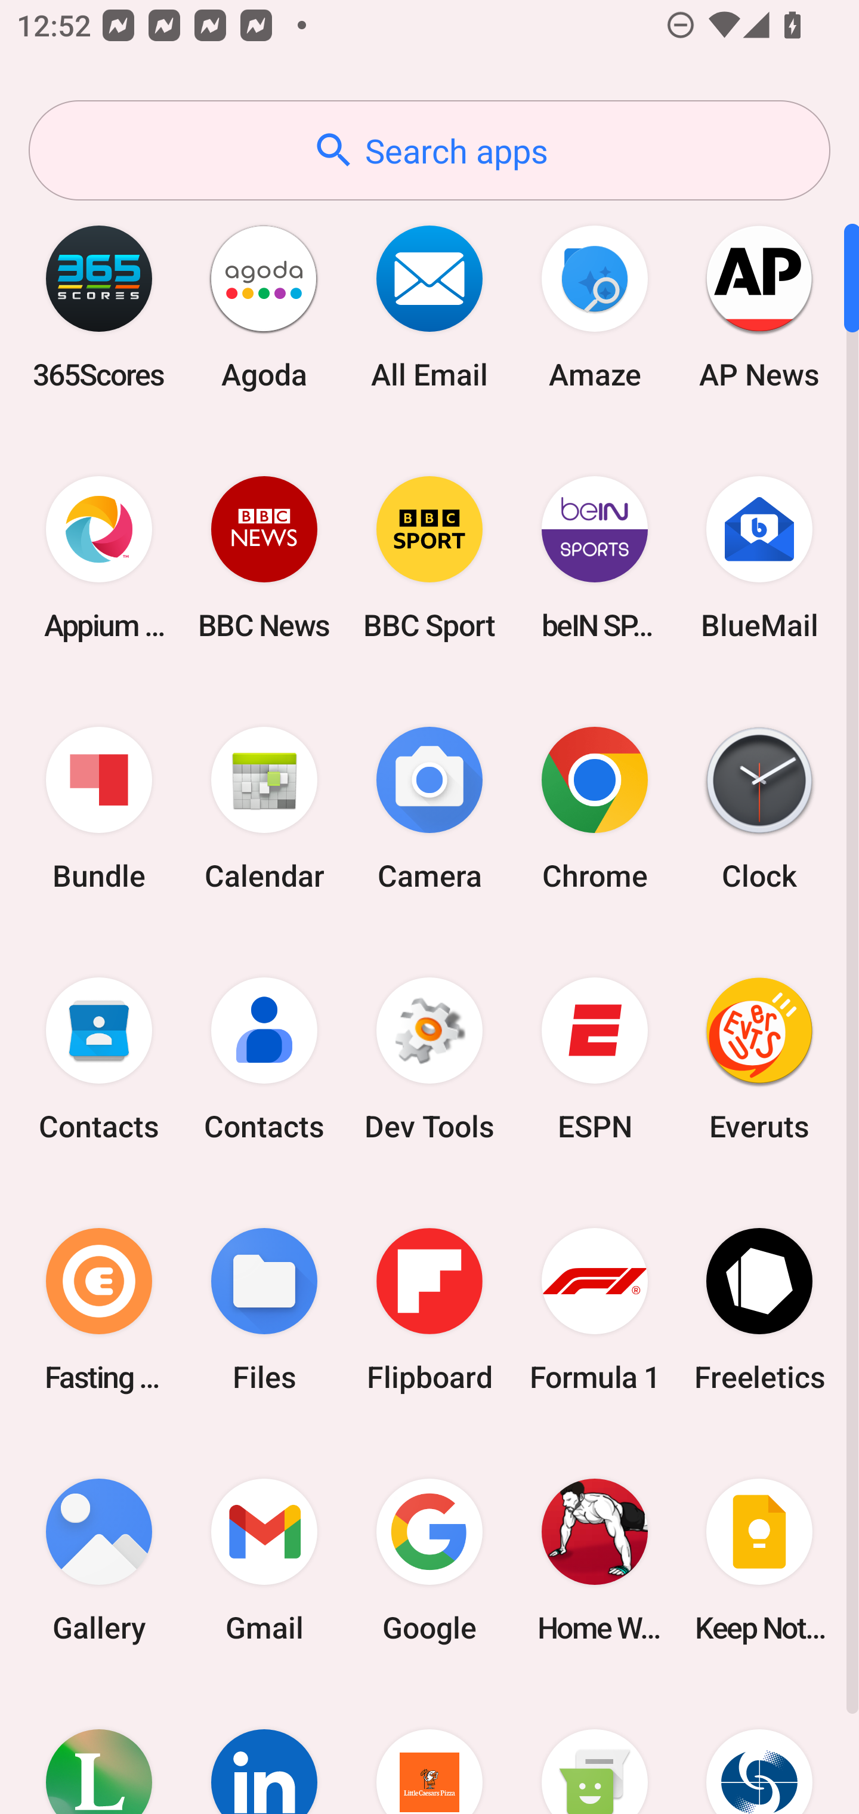  What do you see at coordinates (429, 1059) in the screenshot?
I see `Dev Tools` at bounding box center [429, 1059].